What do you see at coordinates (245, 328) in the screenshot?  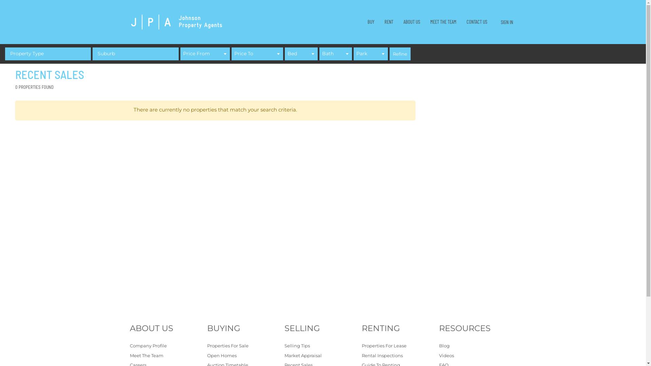 I see `BUYING` at bounding box center [245, 328].